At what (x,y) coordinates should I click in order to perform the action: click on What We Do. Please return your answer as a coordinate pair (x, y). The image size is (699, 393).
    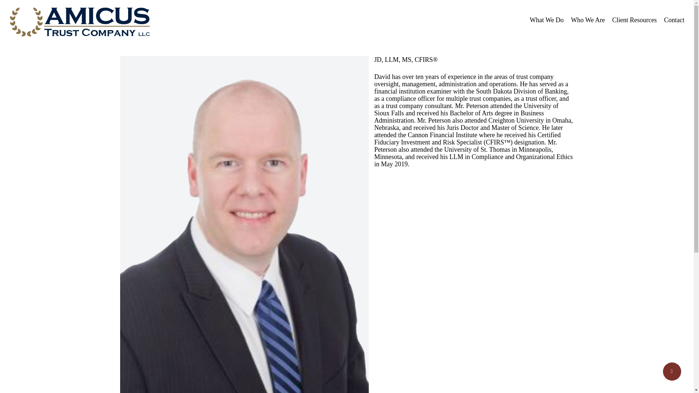
    Looking at the image, I should click on (546, 20).